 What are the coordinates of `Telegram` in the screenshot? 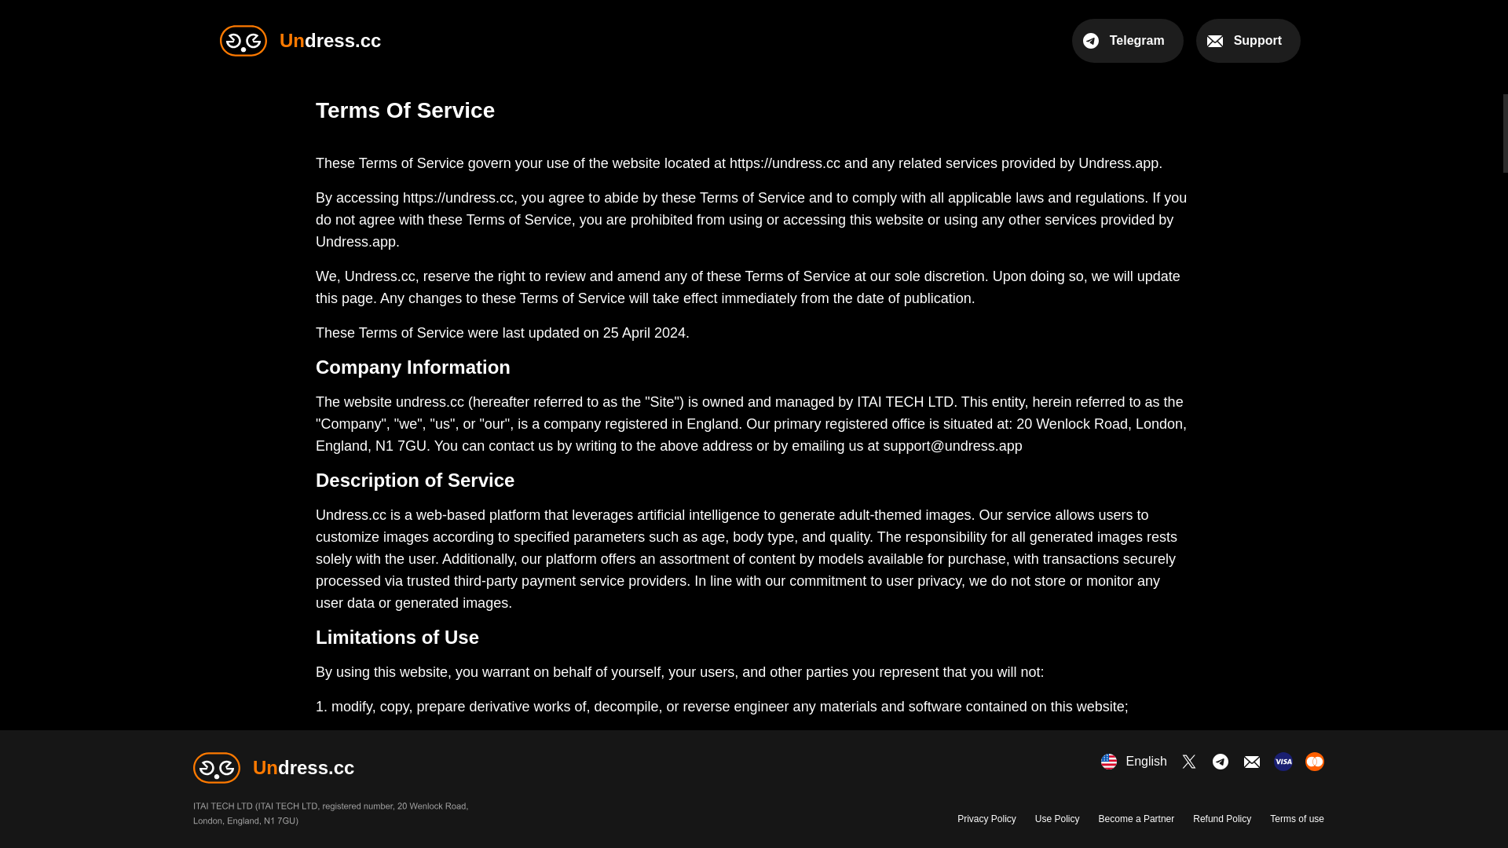 It's located at (1128, 40).